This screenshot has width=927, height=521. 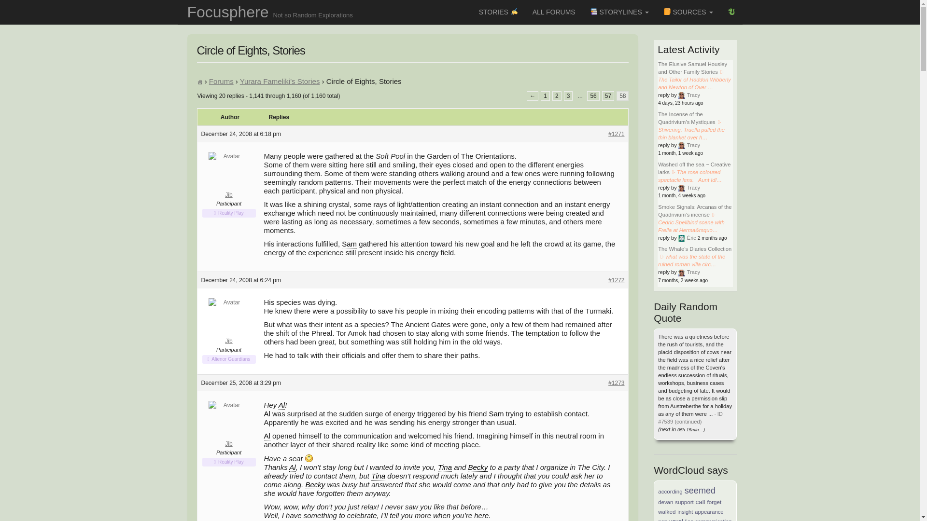 What do you see at coordinates (229, 425) in the screenshot?
I see `View Jib's profile` at bounding box center [229, 425].